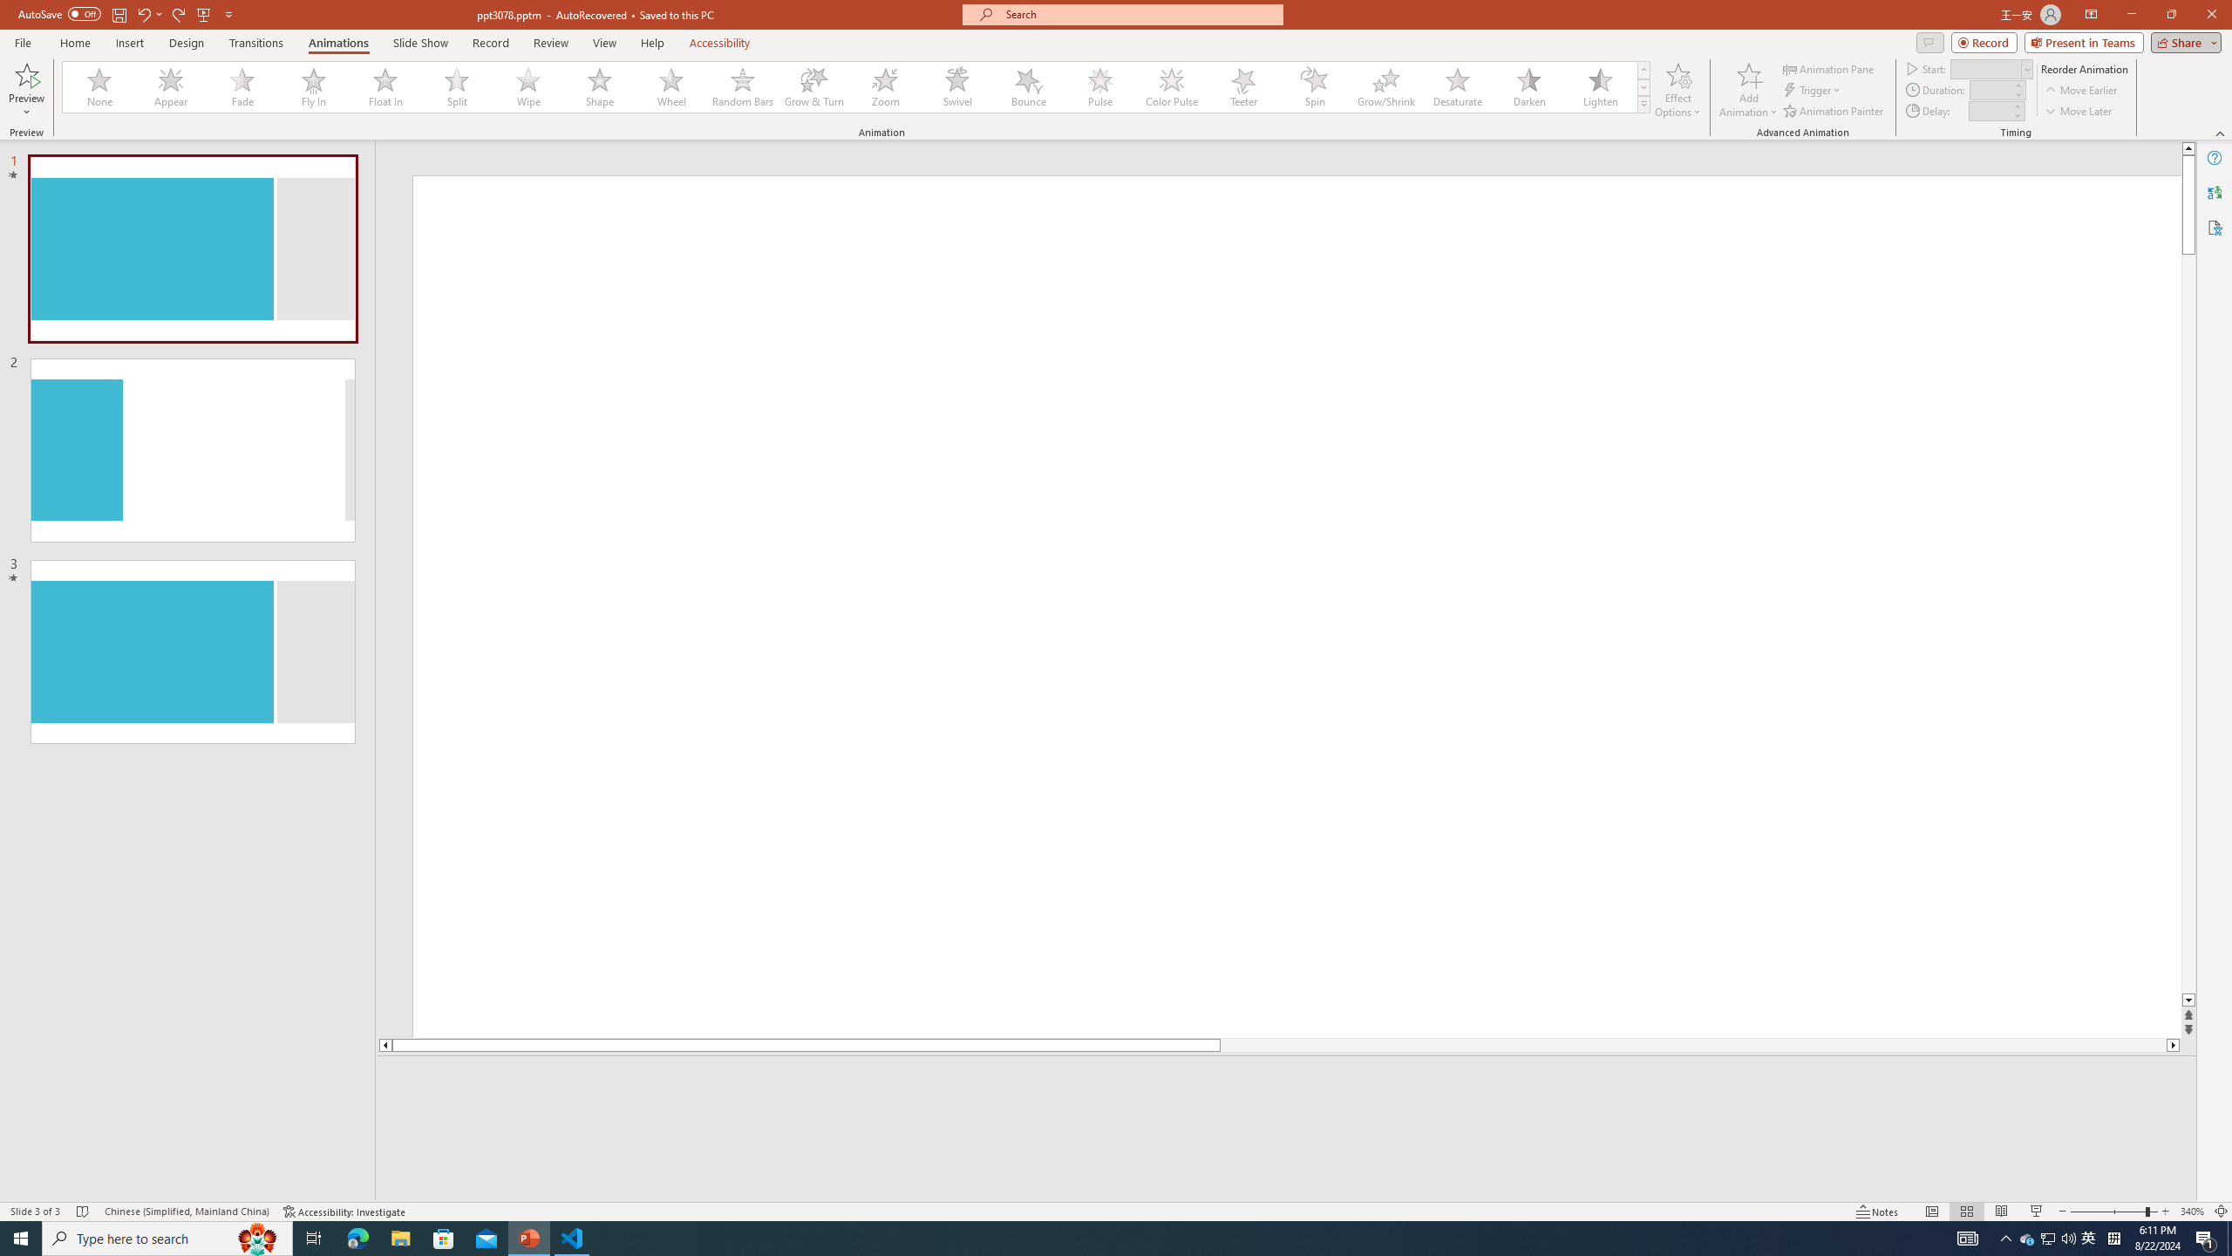 The image size is (2232, 1256). What do you see at coordinates (1643, 105) in the screenshot?
I see `Class: NetUIImage` at bounding box center [1643, 105].